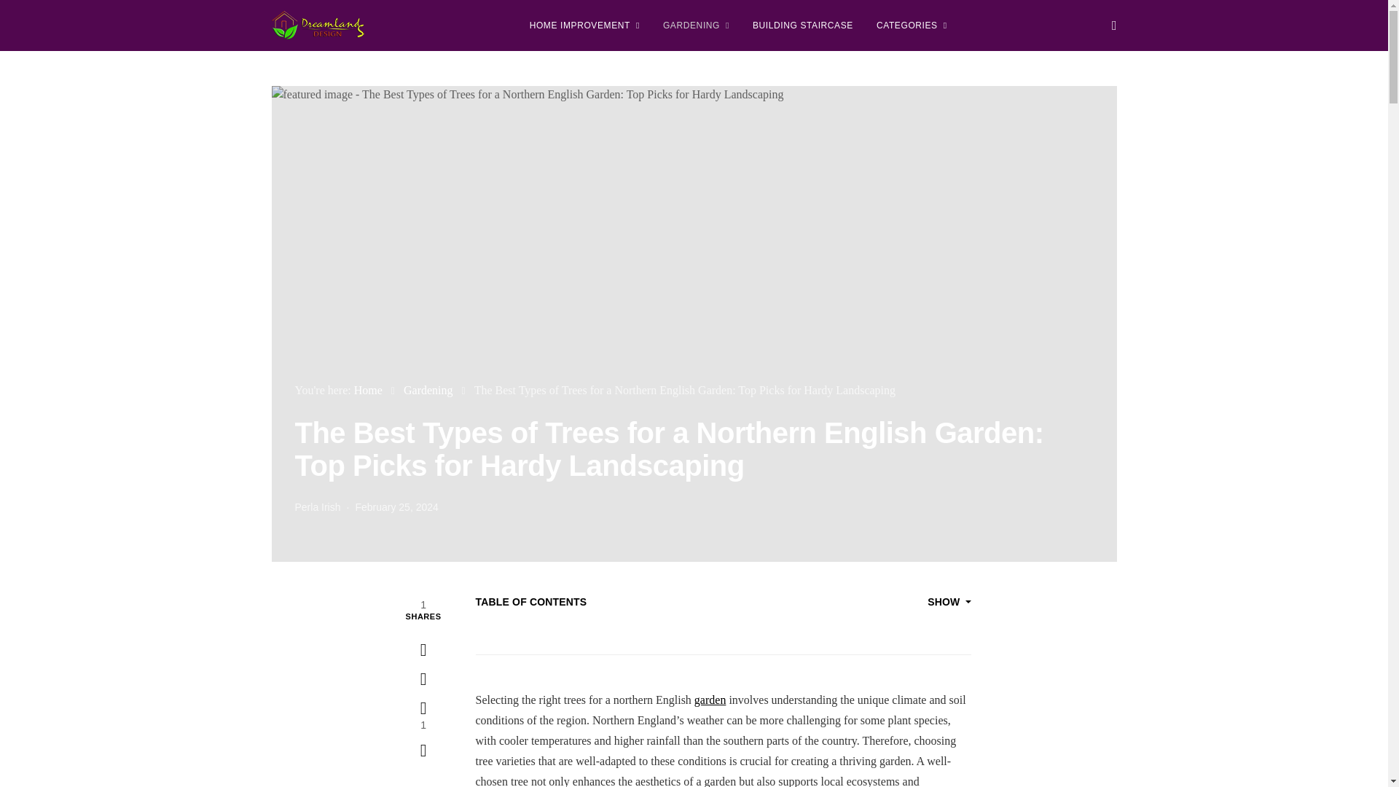 This screenshot has height=787, width=1399. Describe the element at coordinates (316, 507) in the screenshot. I see `View all posts by Perla Irish` at that location.